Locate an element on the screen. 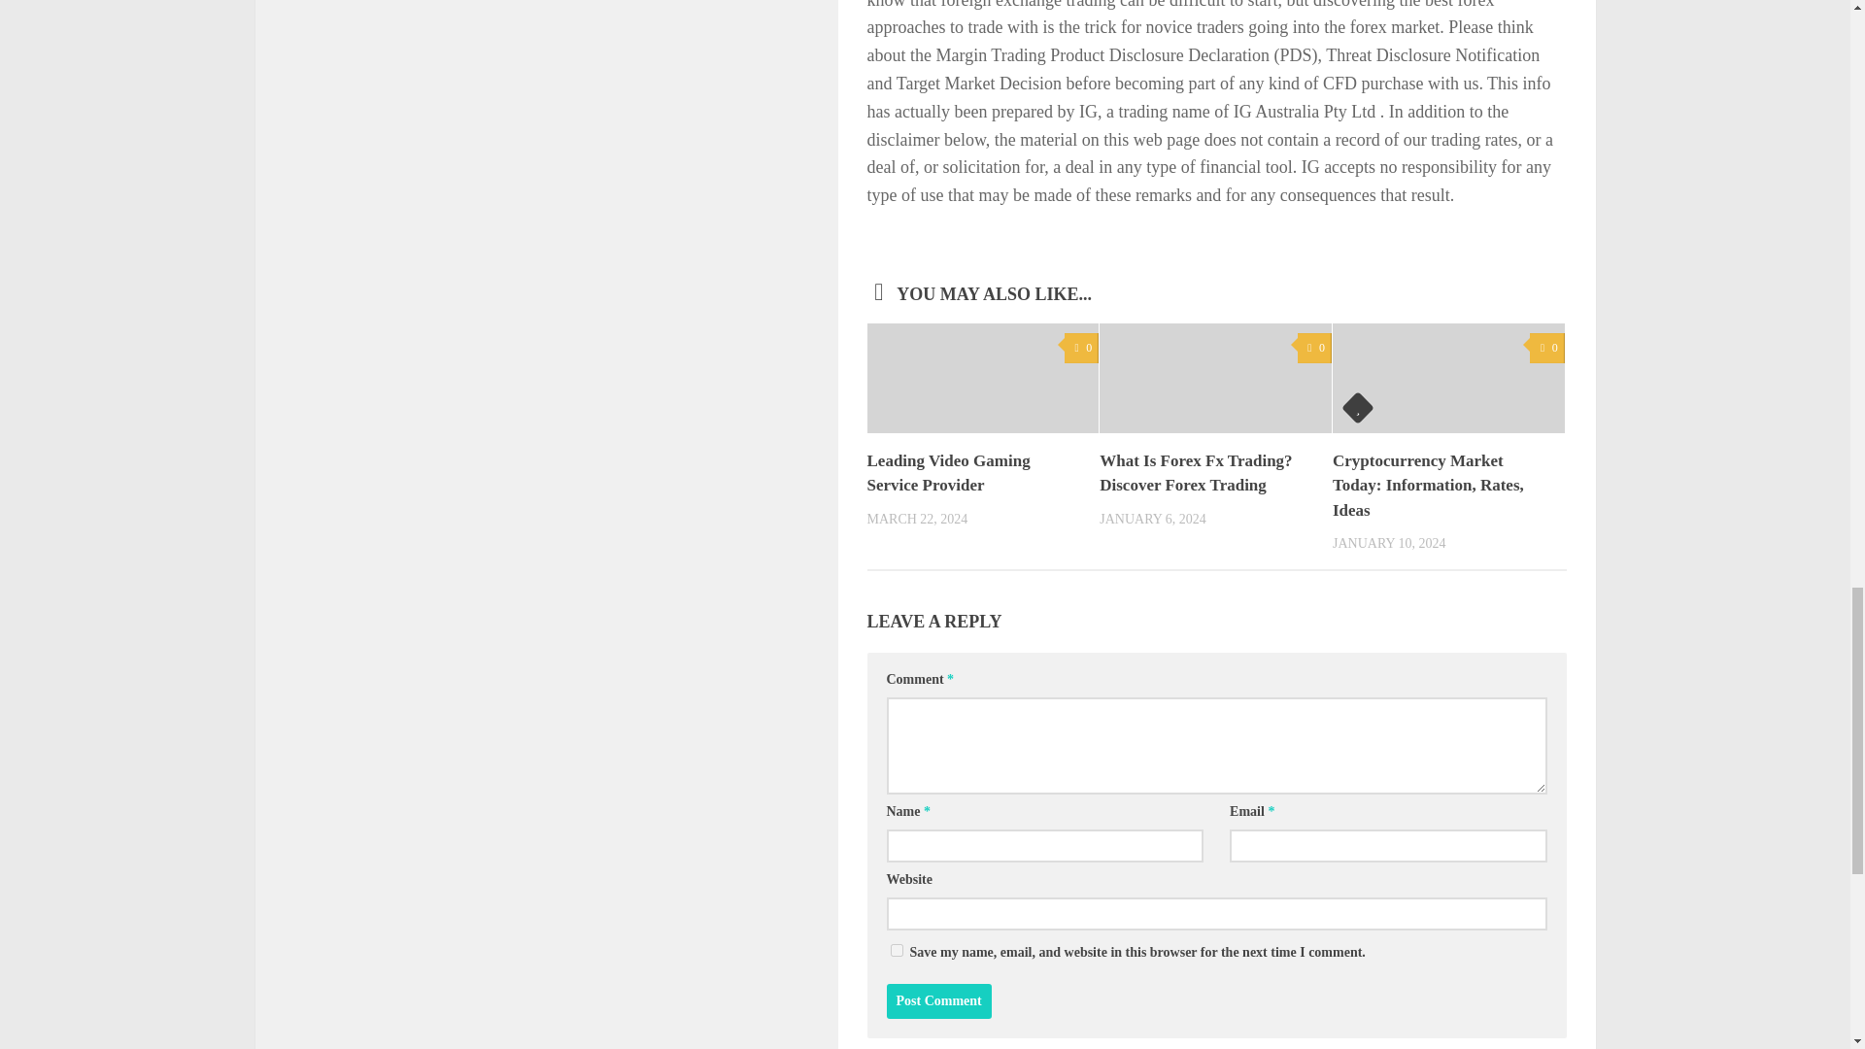 The width and height of the screenshot is (1865, 1049). 0 is located at coordinates (1546, 348).